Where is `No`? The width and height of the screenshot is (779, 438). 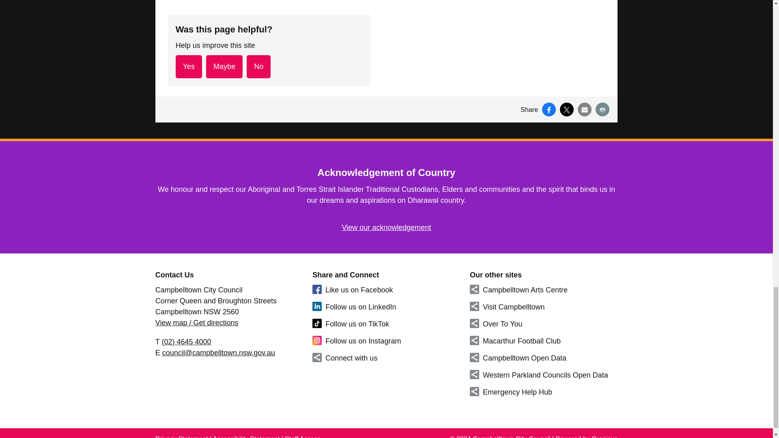 No is located at coordinates (258, 67).